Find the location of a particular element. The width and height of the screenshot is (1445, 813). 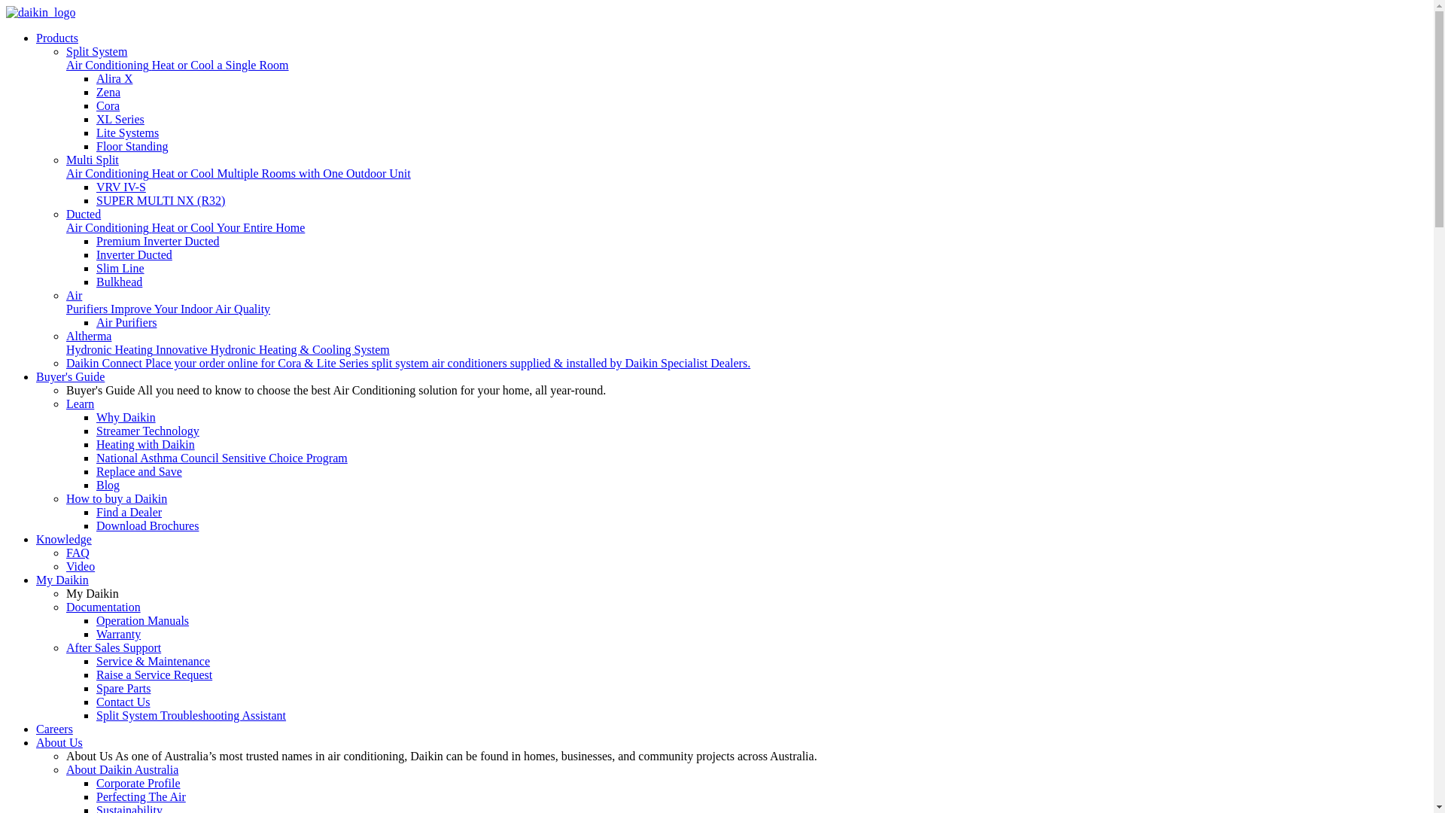

My Daikin is located at coordinates (62, 580).